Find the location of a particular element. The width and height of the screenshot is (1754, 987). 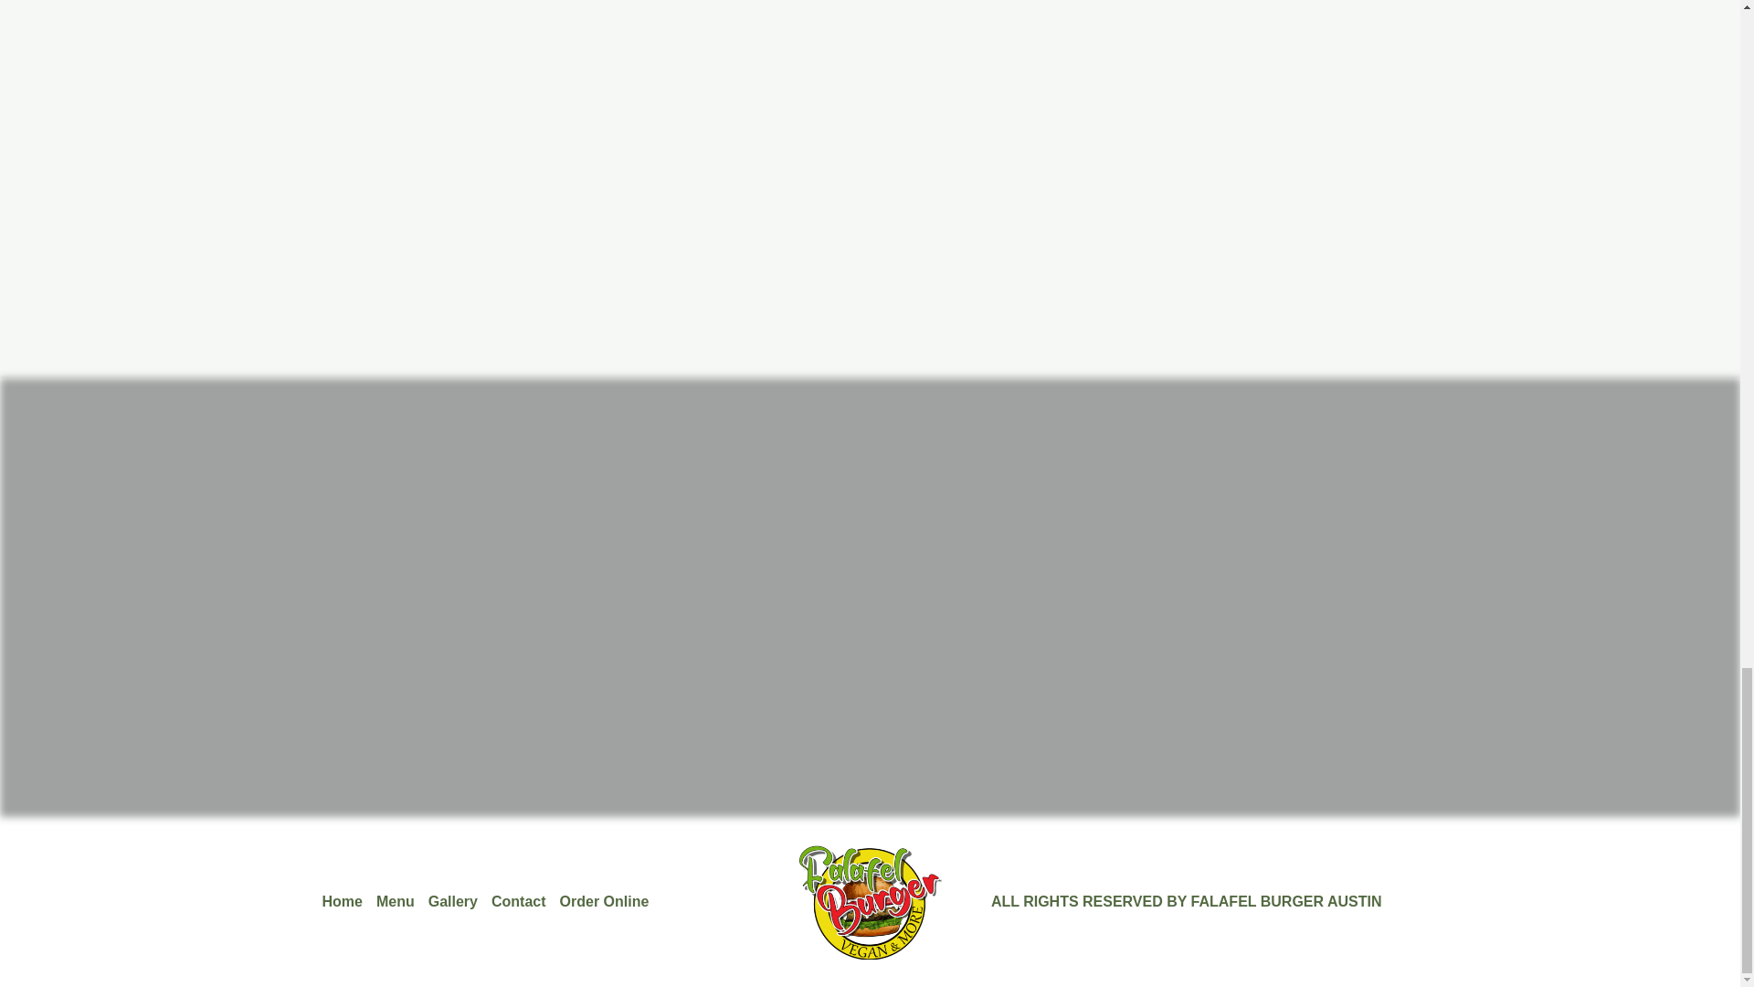

Order Online is located at coordinates (610, 902).